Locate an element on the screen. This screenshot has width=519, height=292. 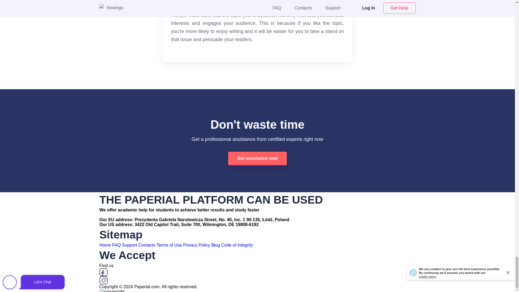
Code of Integrity is located at coordinates (237, 245).